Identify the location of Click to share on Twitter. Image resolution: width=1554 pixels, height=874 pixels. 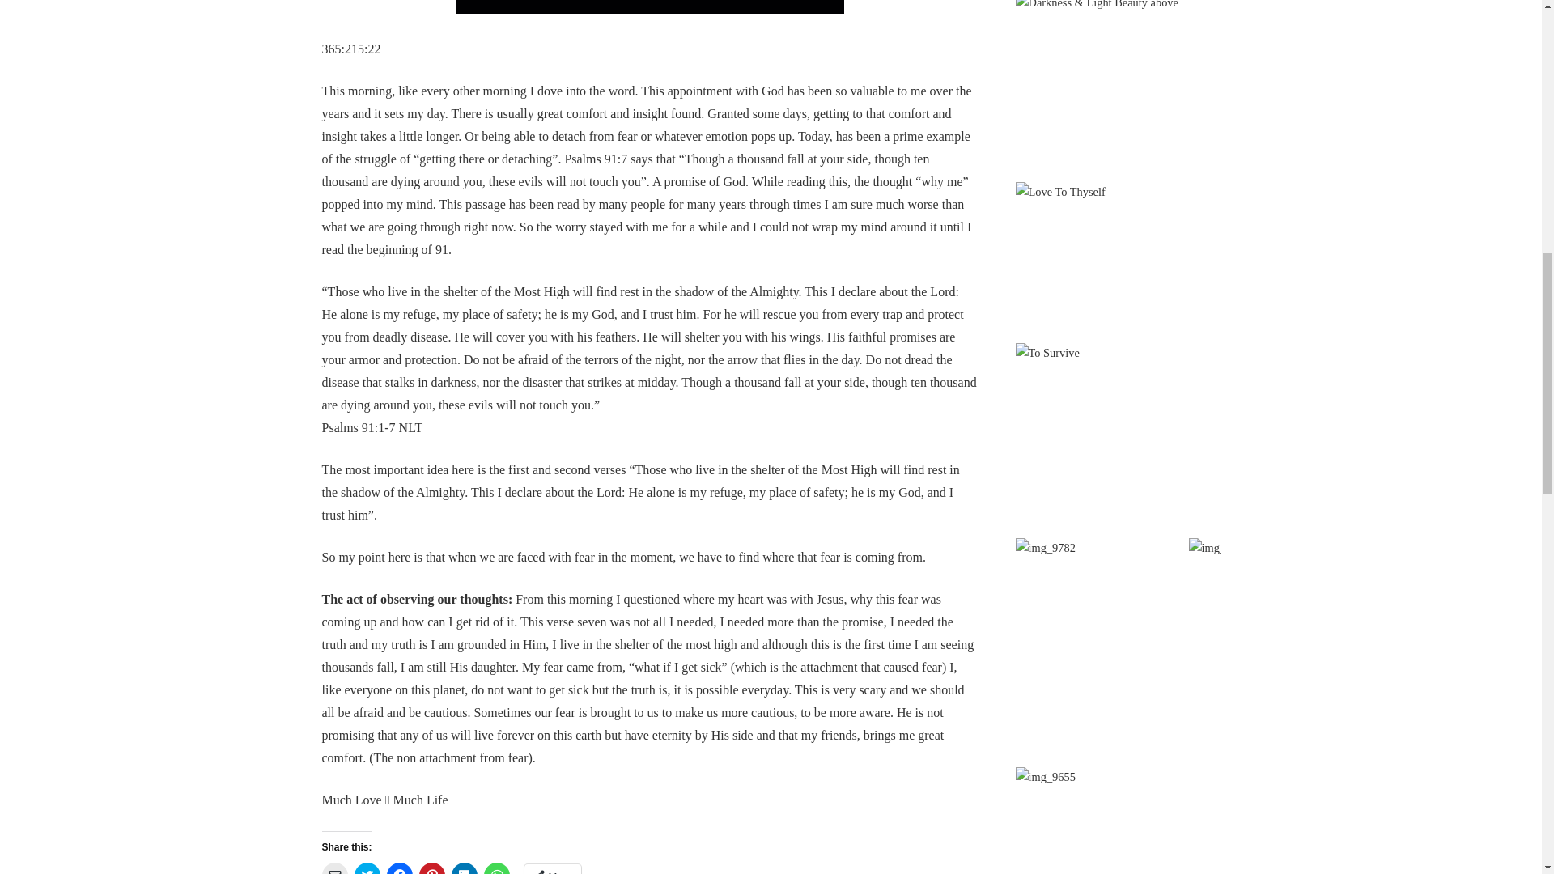
(367, 868).